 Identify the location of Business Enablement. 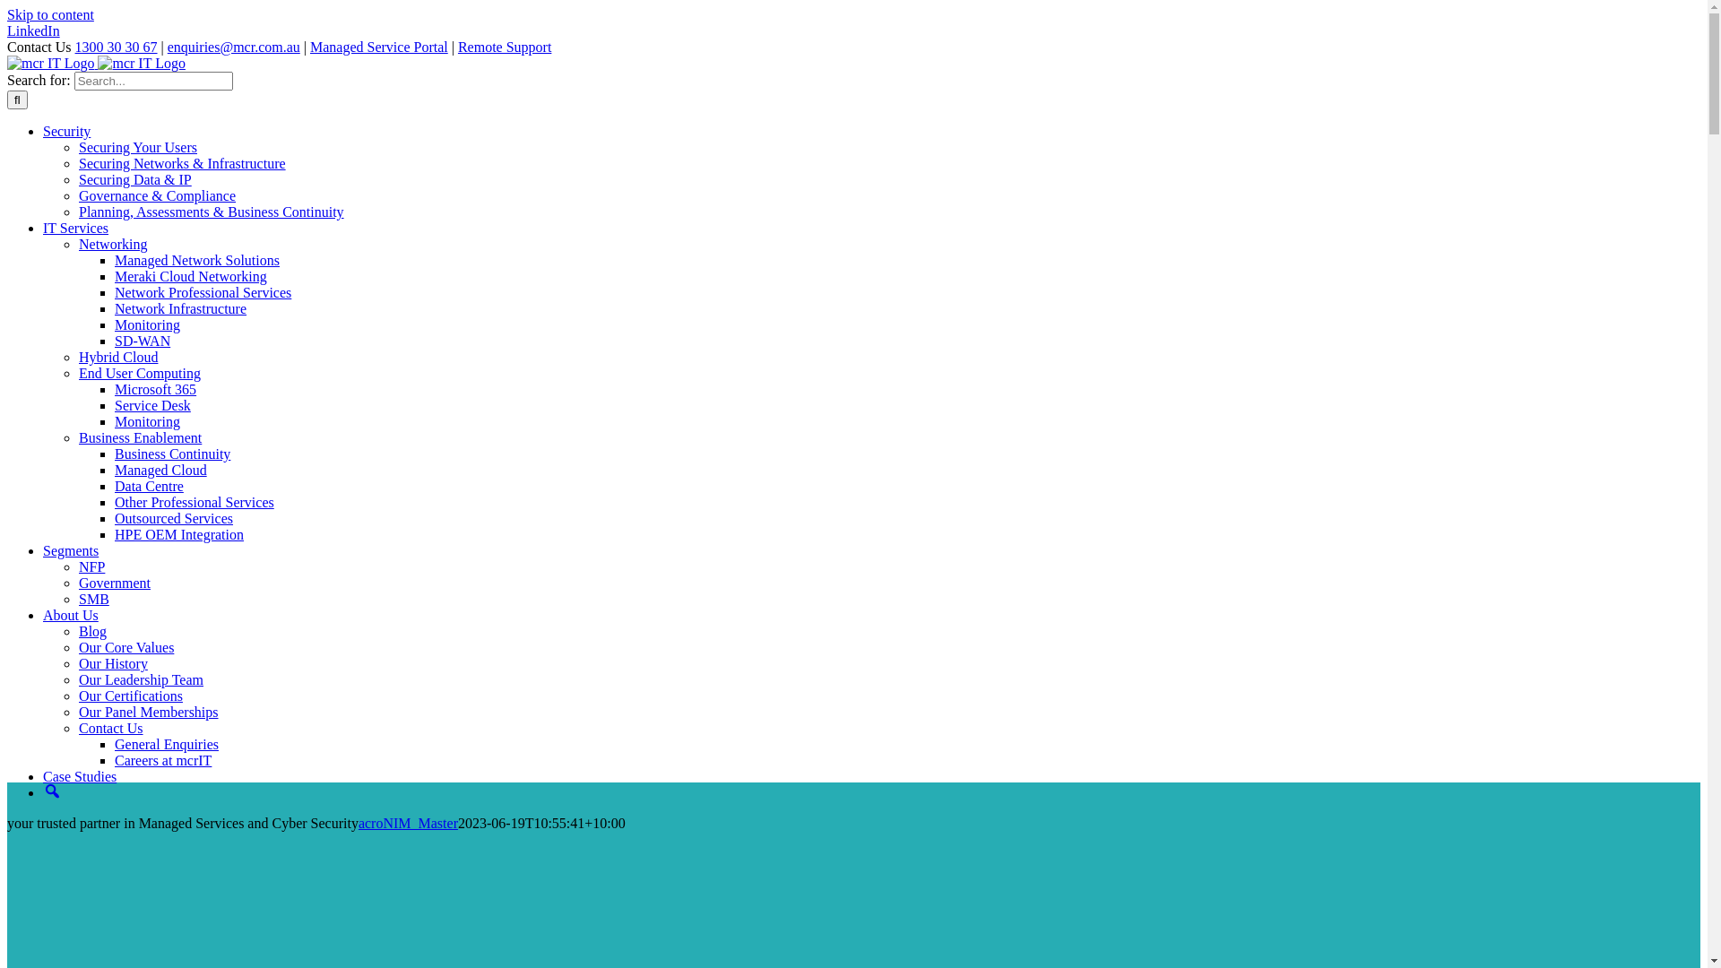
(140, 437).